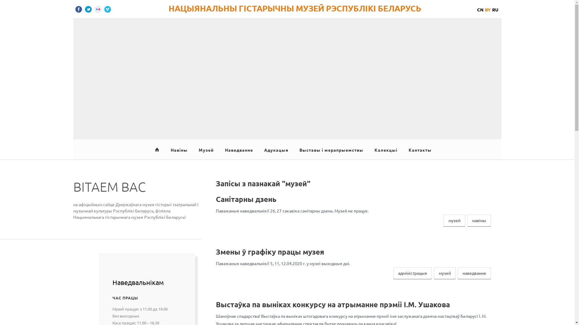  Describe the element at coordinates (79, 9) in the screenshot. I see `Facebook` at that location.